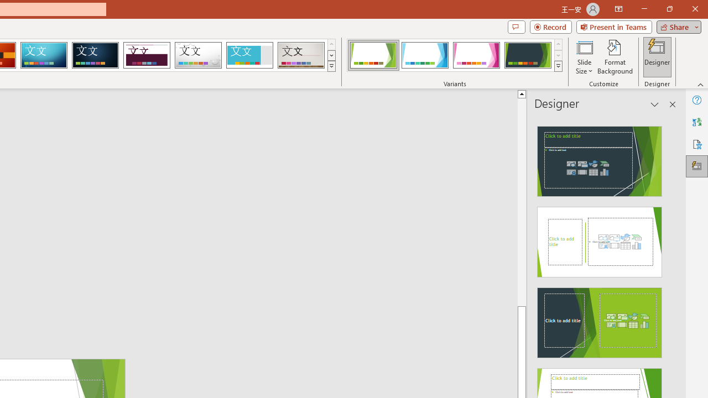 Image resolution: width=708 pixels, height=398 pixels. What do you see at coordinates (198, 55) in the screenshot?
I see `Droplet` at bounding box center [198, 55].